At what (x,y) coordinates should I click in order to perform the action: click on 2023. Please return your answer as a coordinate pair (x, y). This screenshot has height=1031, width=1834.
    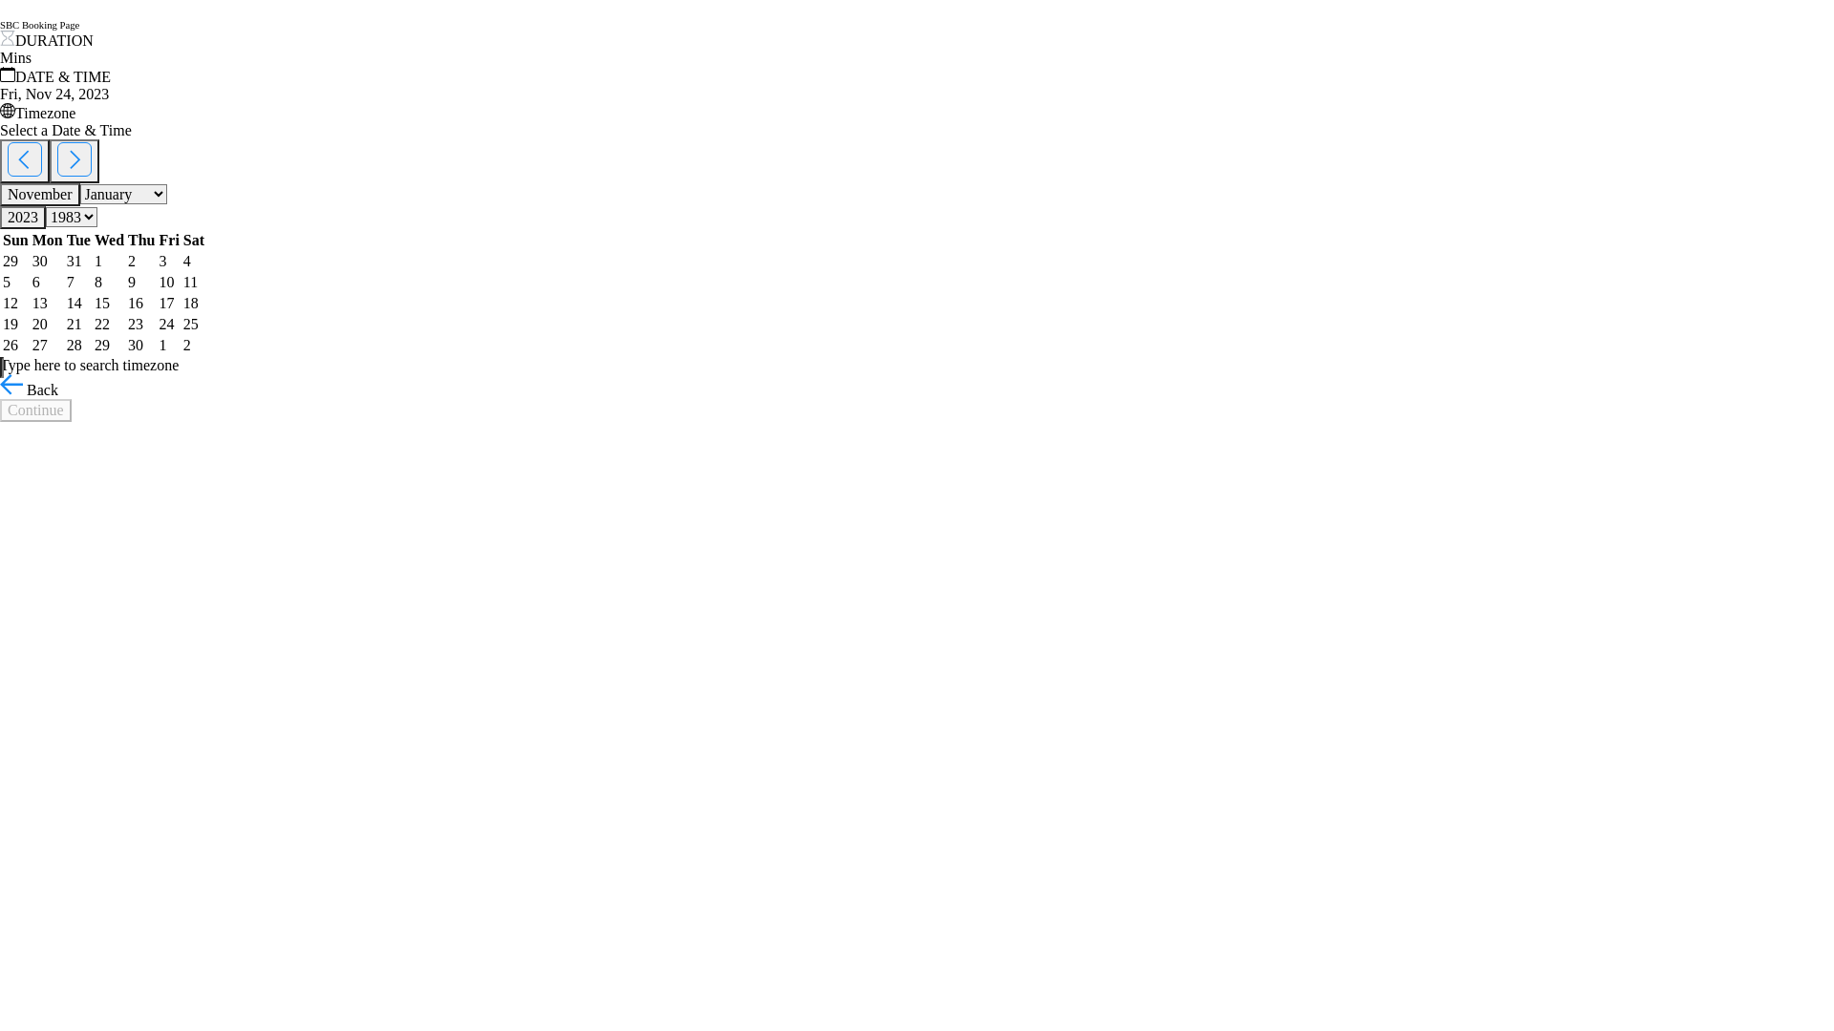
    Looking at the image, I should click on (23, 218).